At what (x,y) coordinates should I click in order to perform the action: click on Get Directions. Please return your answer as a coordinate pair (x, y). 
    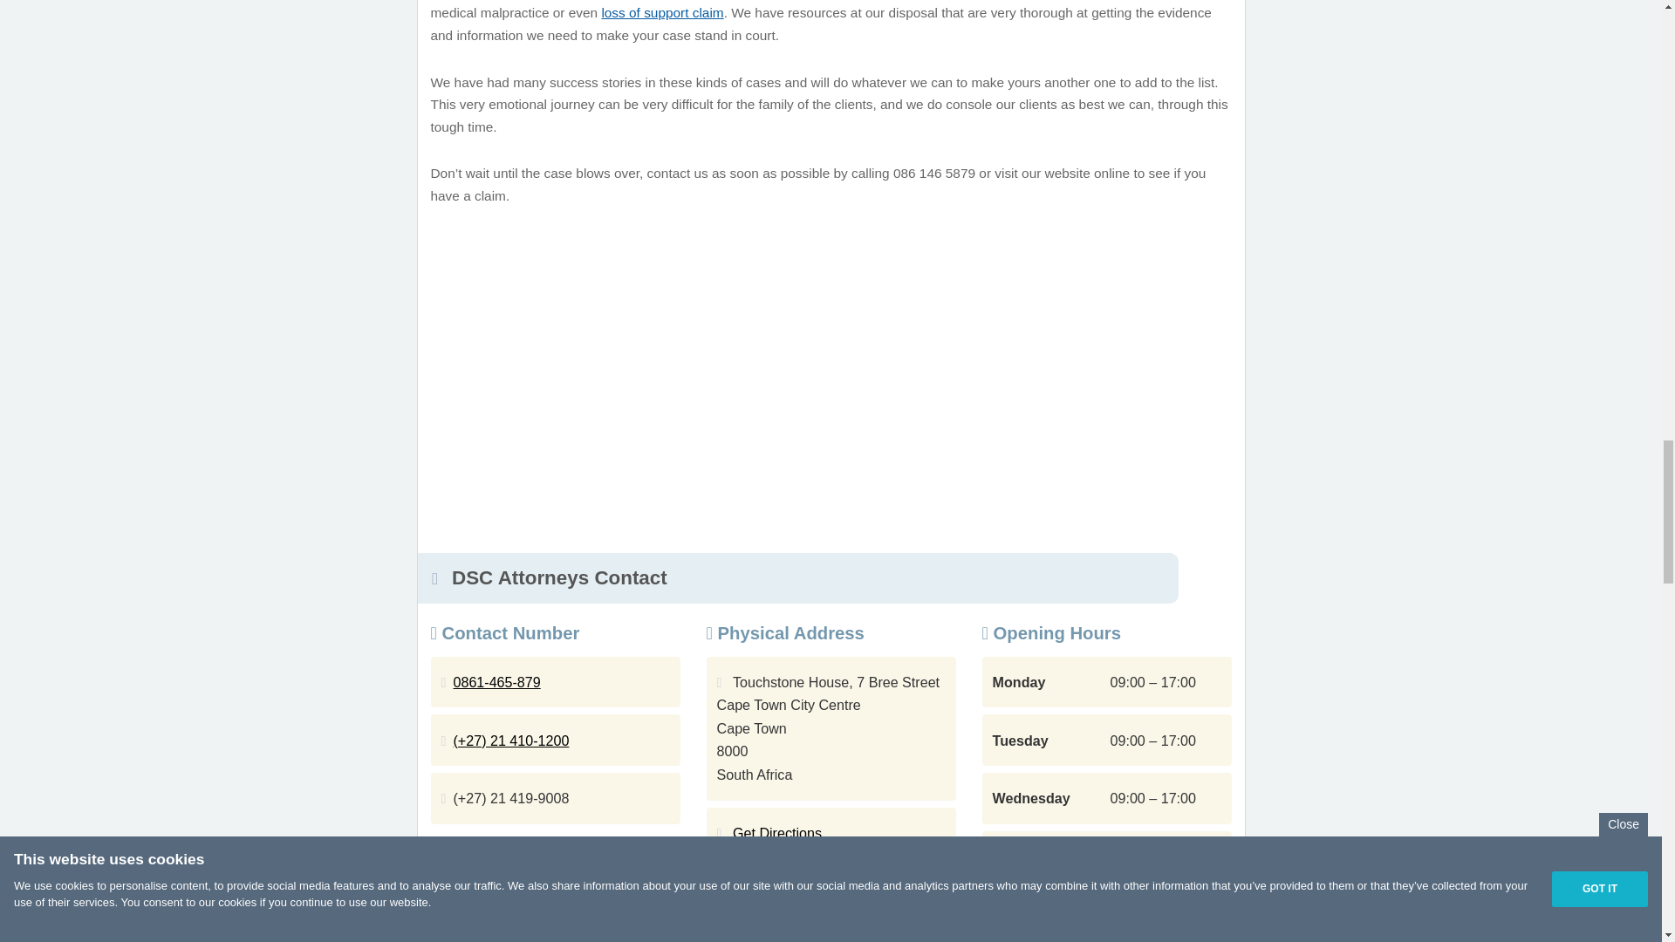
    Looking at the image, I should click on (777, 833).